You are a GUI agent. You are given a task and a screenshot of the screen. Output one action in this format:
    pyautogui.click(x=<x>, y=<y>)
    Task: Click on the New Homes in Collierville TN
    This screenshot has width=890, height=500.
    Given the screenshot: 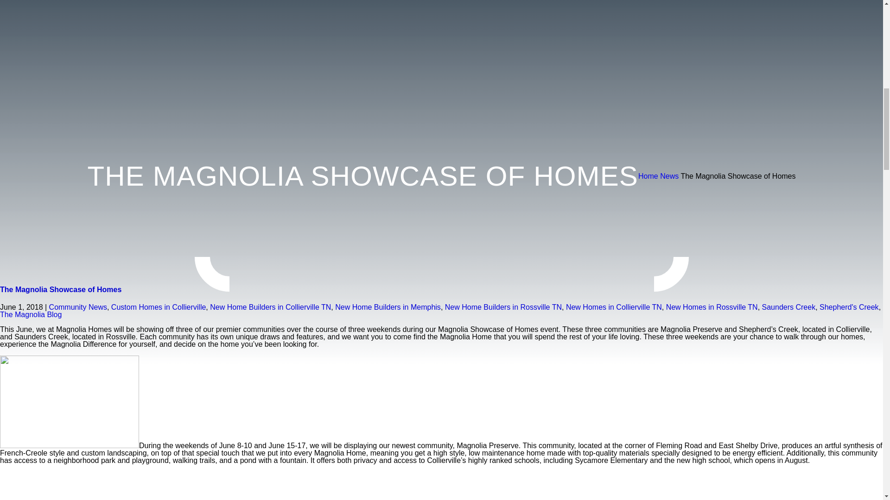 What is the action you would take?
    pyautogui.click(x=614, y=306)
    